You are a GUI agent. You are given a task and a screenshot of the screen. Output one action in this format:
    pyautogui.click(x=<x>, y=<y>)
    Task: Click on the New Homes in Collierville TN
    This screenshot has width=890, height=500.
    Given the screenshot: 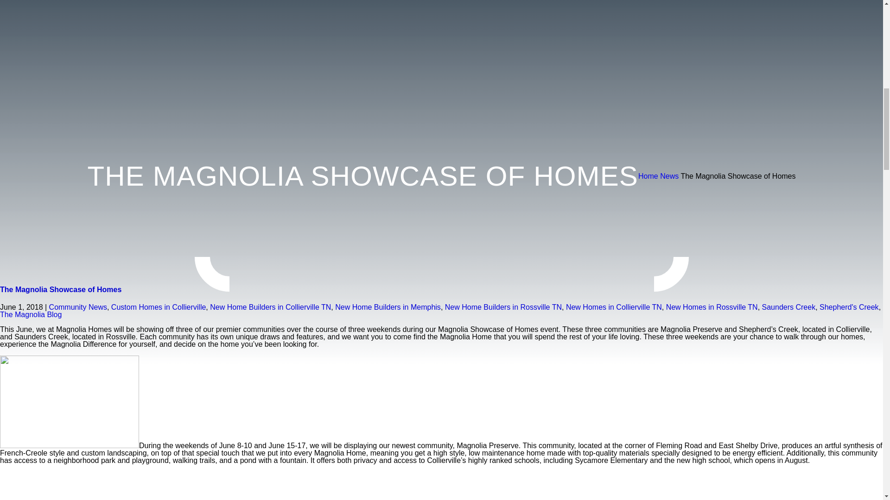 What is the action you would take?
    pyautogui.click(x=614, y=306)
    